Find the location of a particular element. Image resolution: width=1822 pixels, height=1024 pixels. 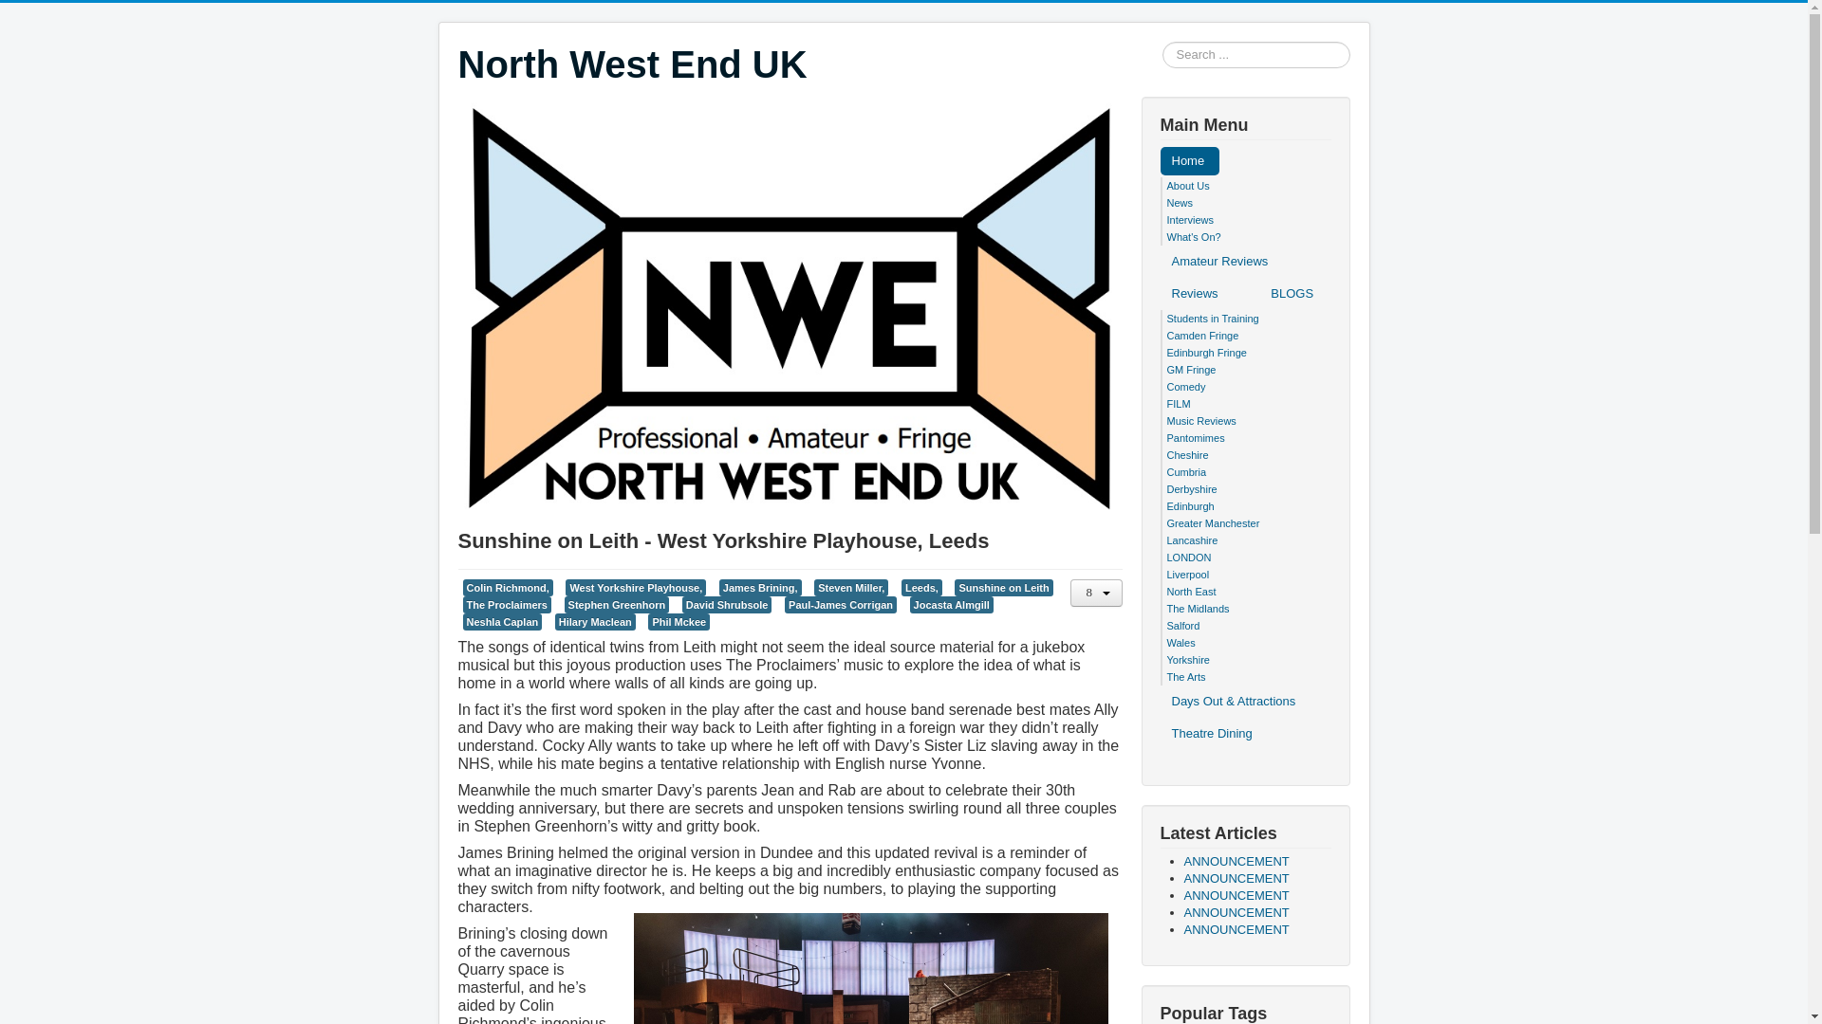

Sunshine on Leith is located at coordinates (1004, 588).